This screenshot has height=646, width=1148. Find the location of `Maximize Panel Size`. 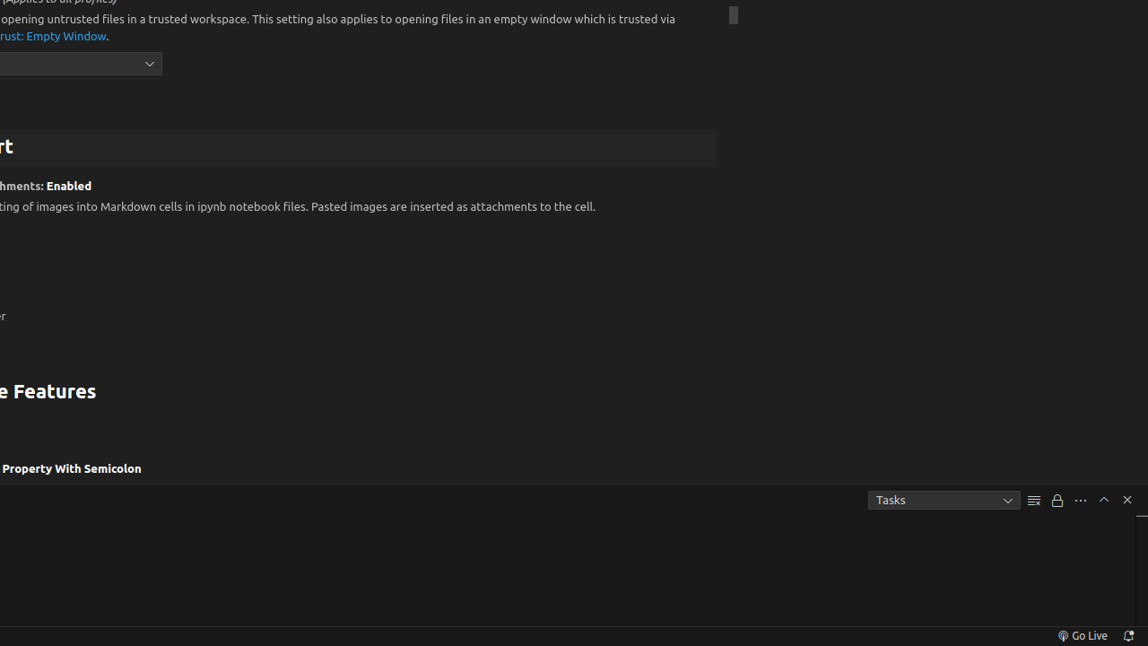

Maximize Panel Size is located at coordinates (1104, 500).